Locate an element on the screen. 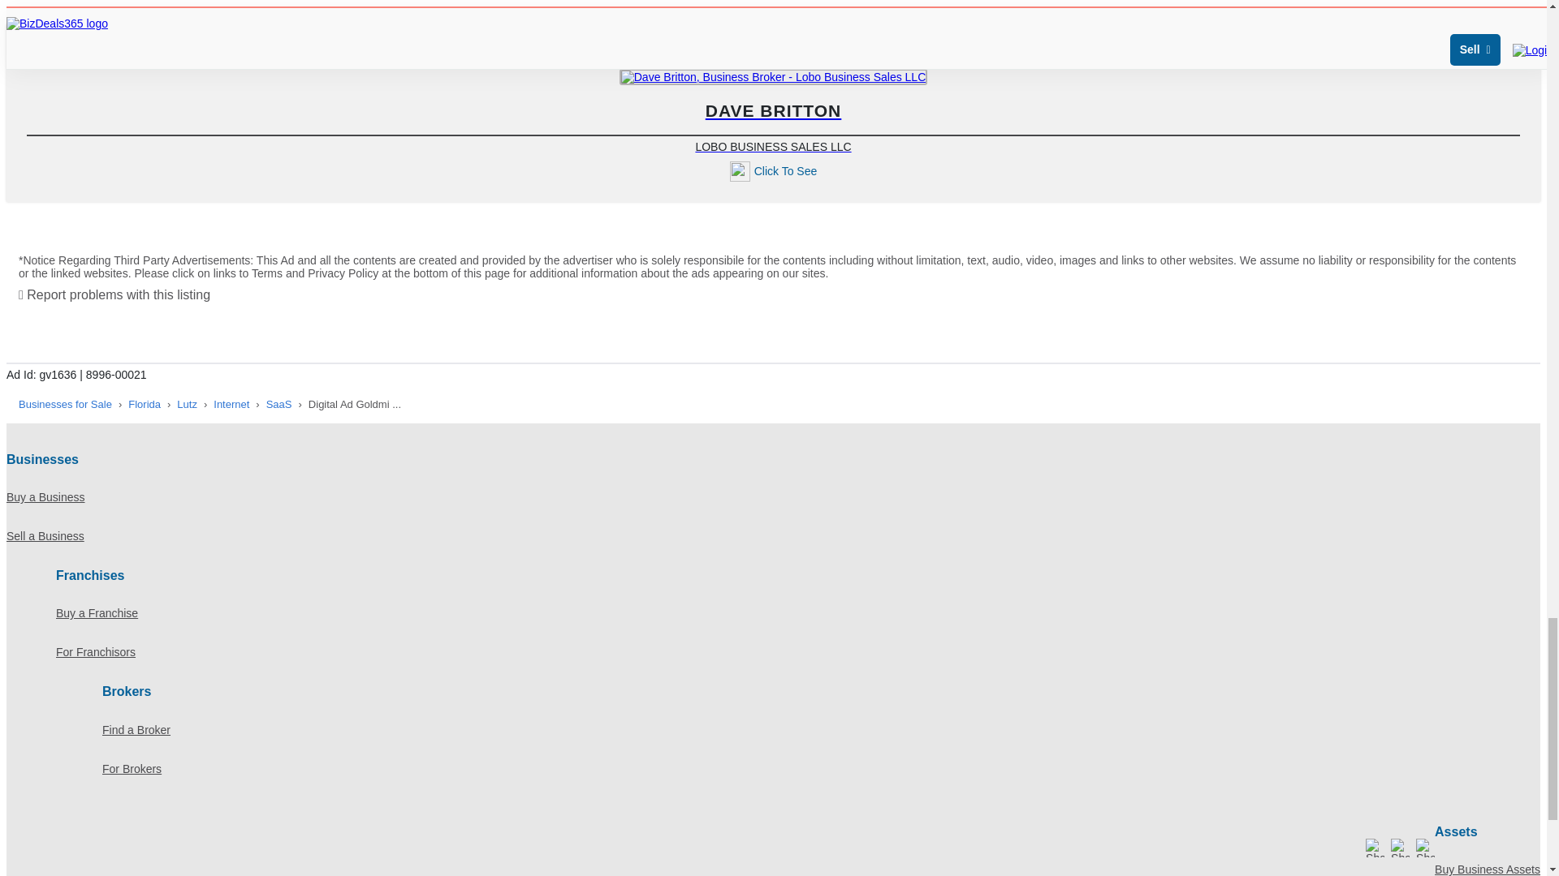 This screenshot has width=1559, height=876. Buy a Business is located at coordinates (65, 404).